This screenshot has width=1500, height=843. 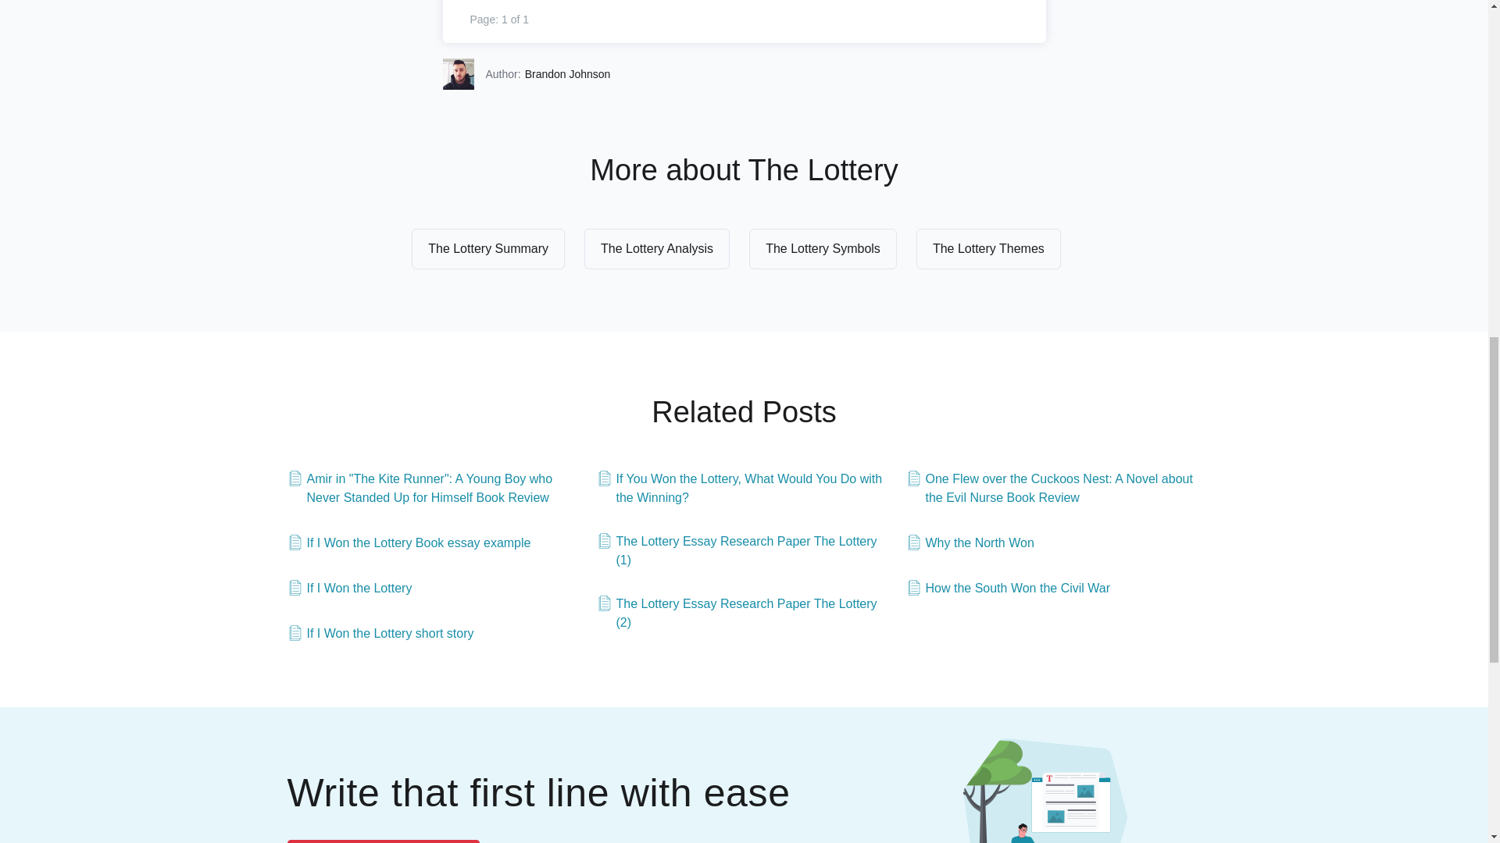 What do you see at coordinates (988, 248) in the screenshot?
I see `The Lottery Themes` at bounding box center [988, 248].